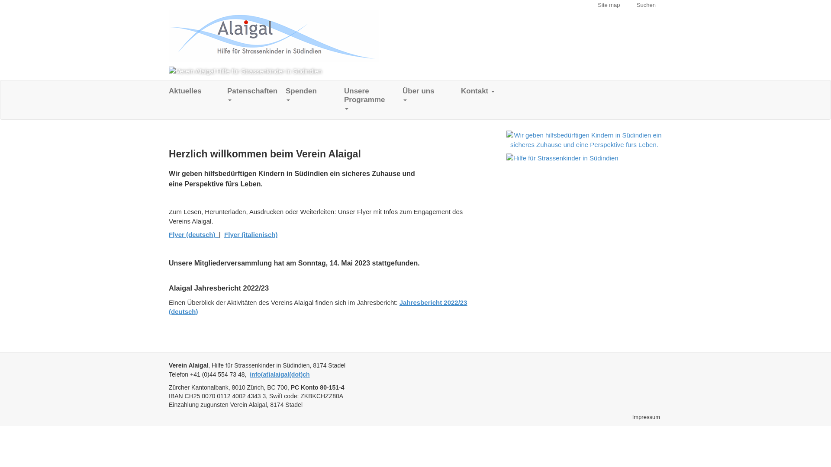 This screenshot has width=831, height=467. Describe the element at coordinates (251, 234) in the screenshot. I see `Flyer (italienisch)` at that location.